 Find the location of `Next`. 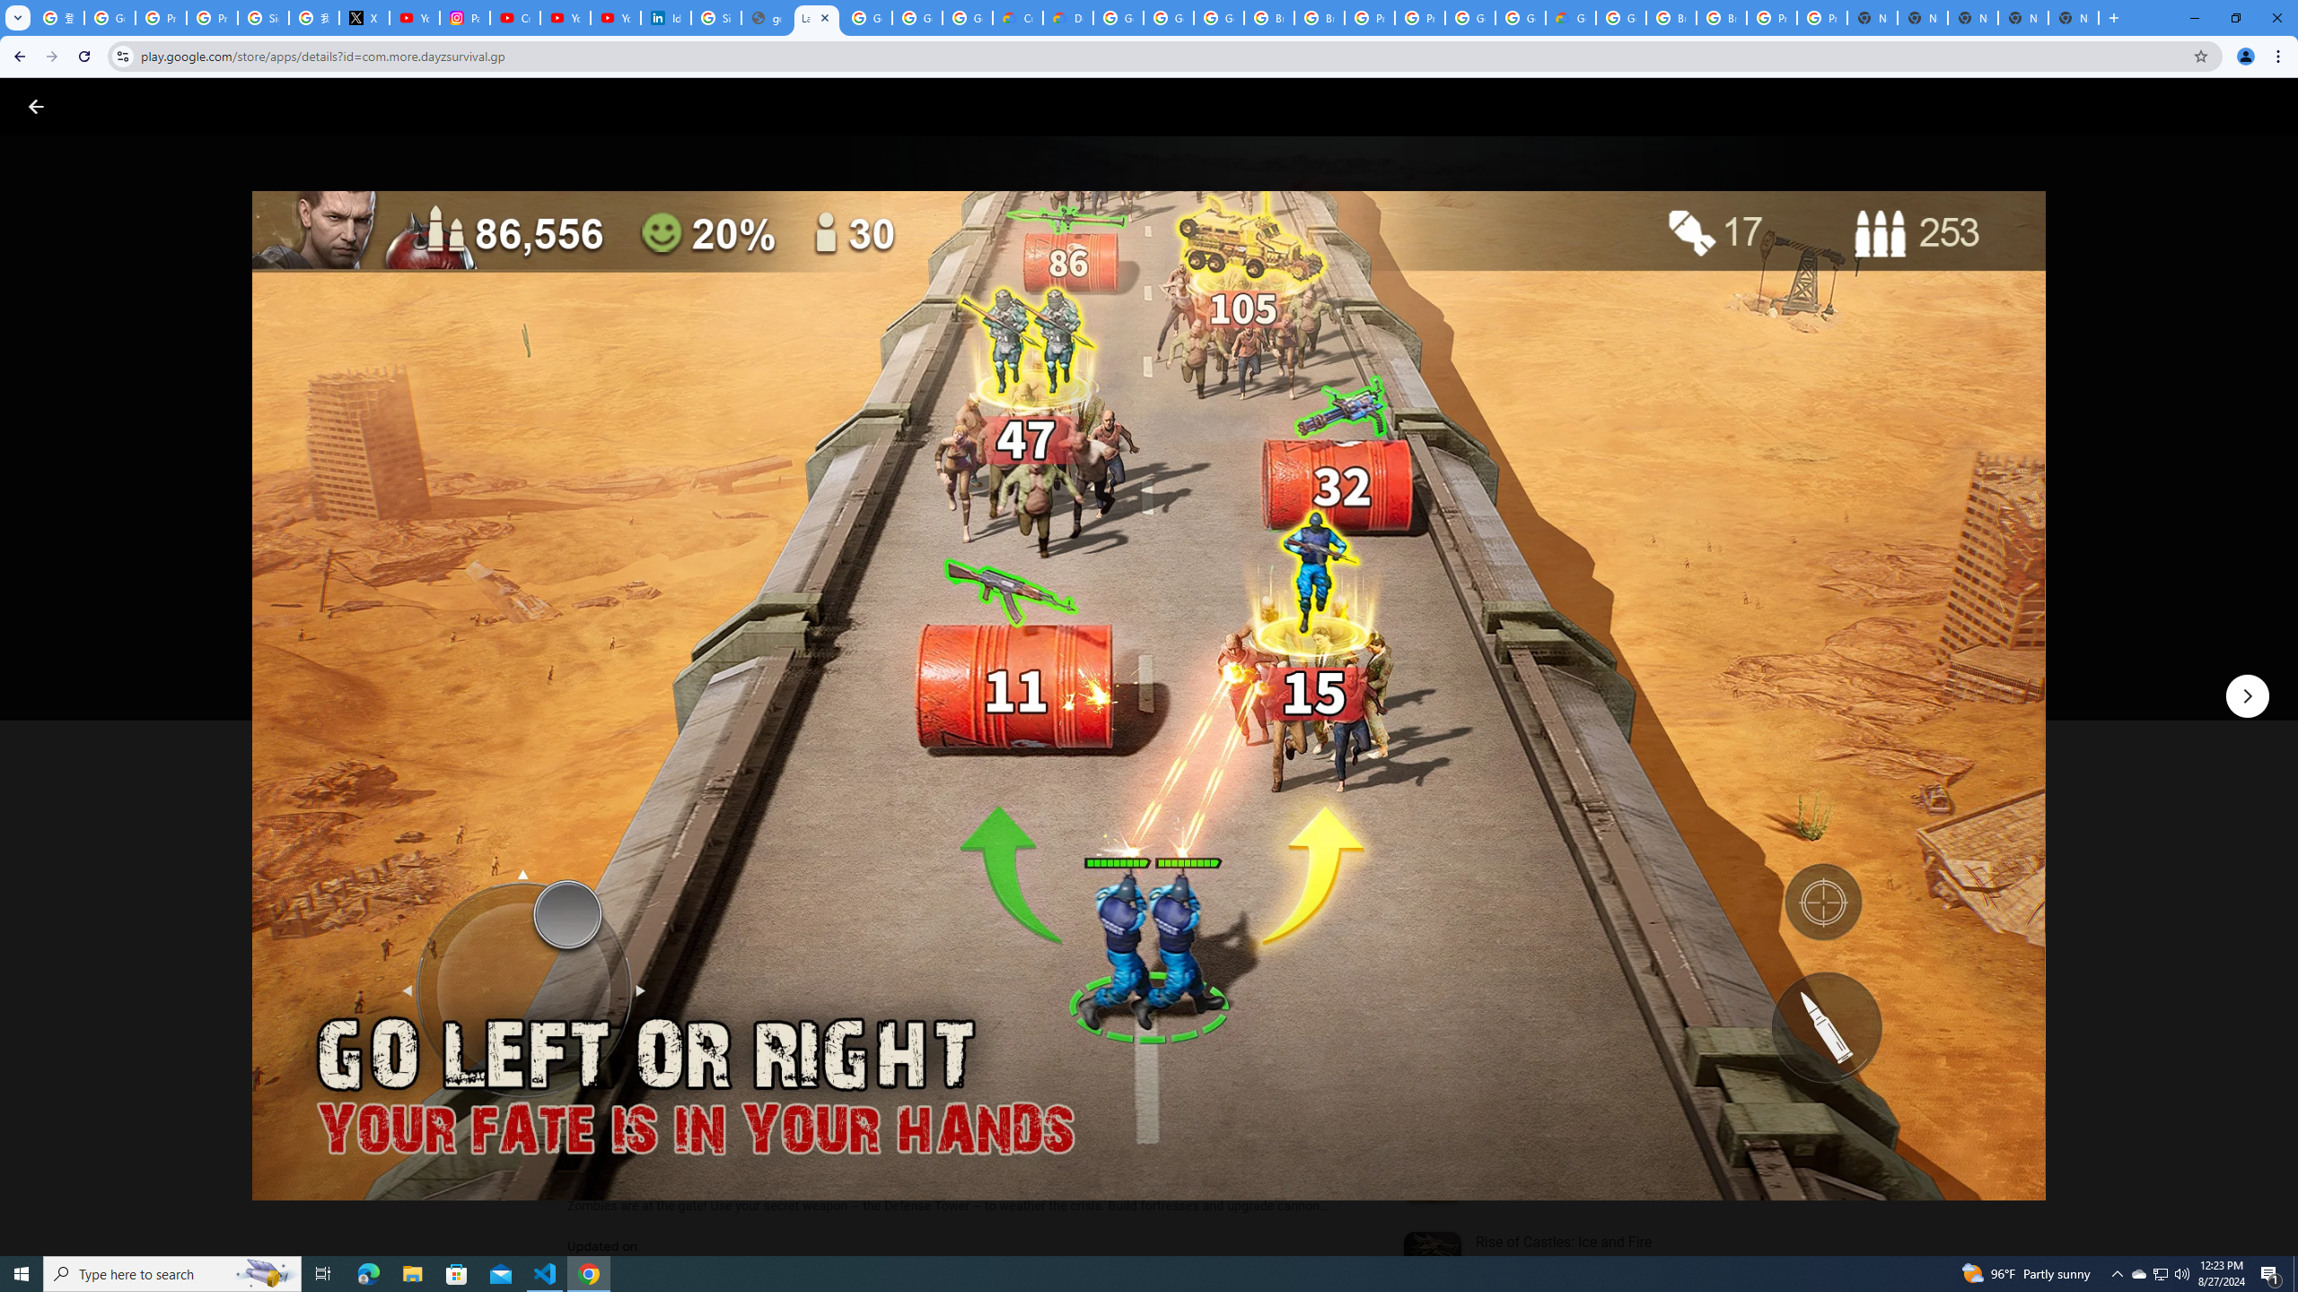

Next is located at coordinates (2248, 696).